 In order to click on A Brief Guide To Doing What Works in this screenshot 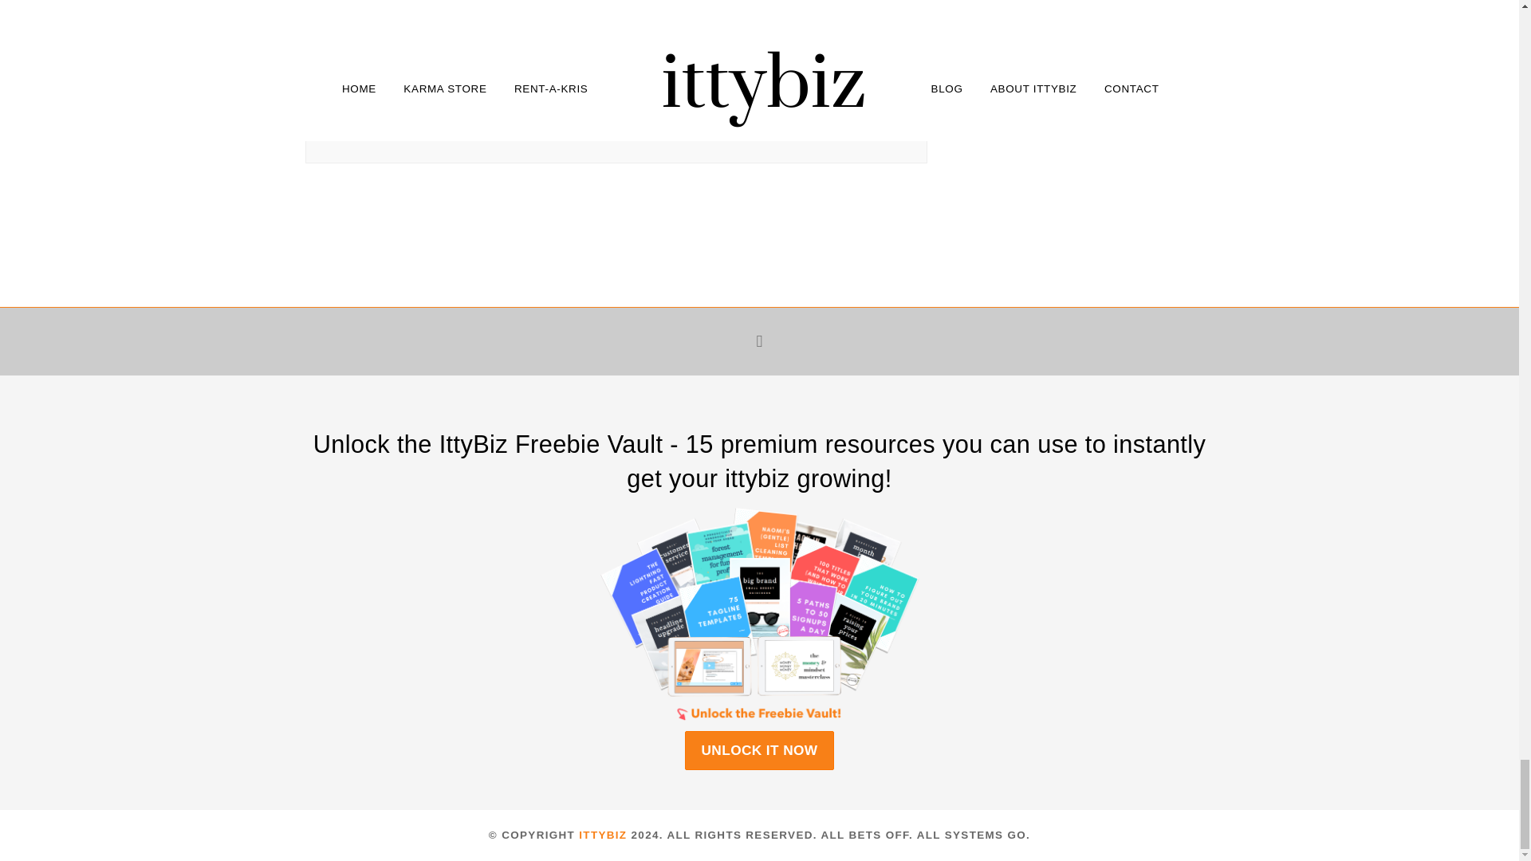, I will do `click(456, 78)`.